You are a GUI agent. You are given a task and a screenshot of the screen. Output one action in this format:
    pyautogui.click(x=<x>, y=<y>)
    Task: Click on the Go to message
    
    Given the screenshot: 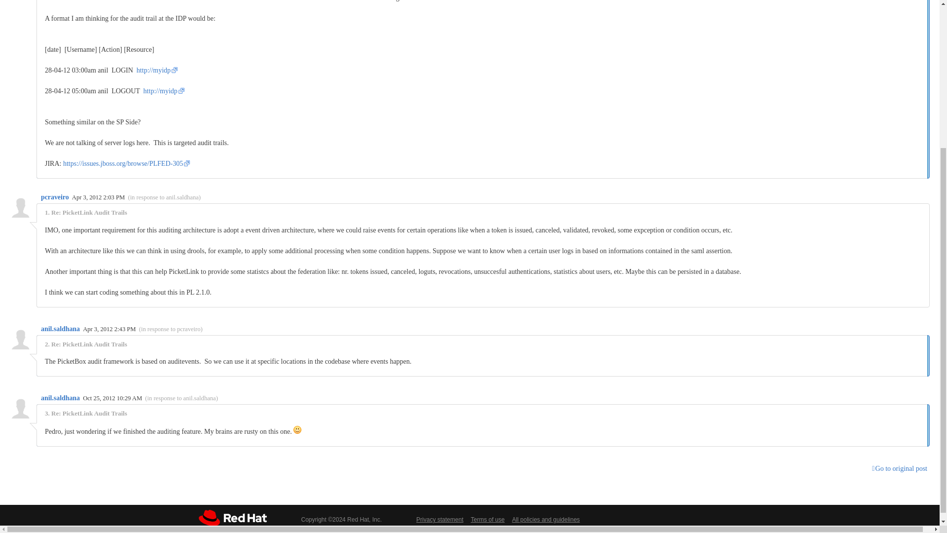 What is the action you would take?
    pyautogui.click(x=181, y=398)
    